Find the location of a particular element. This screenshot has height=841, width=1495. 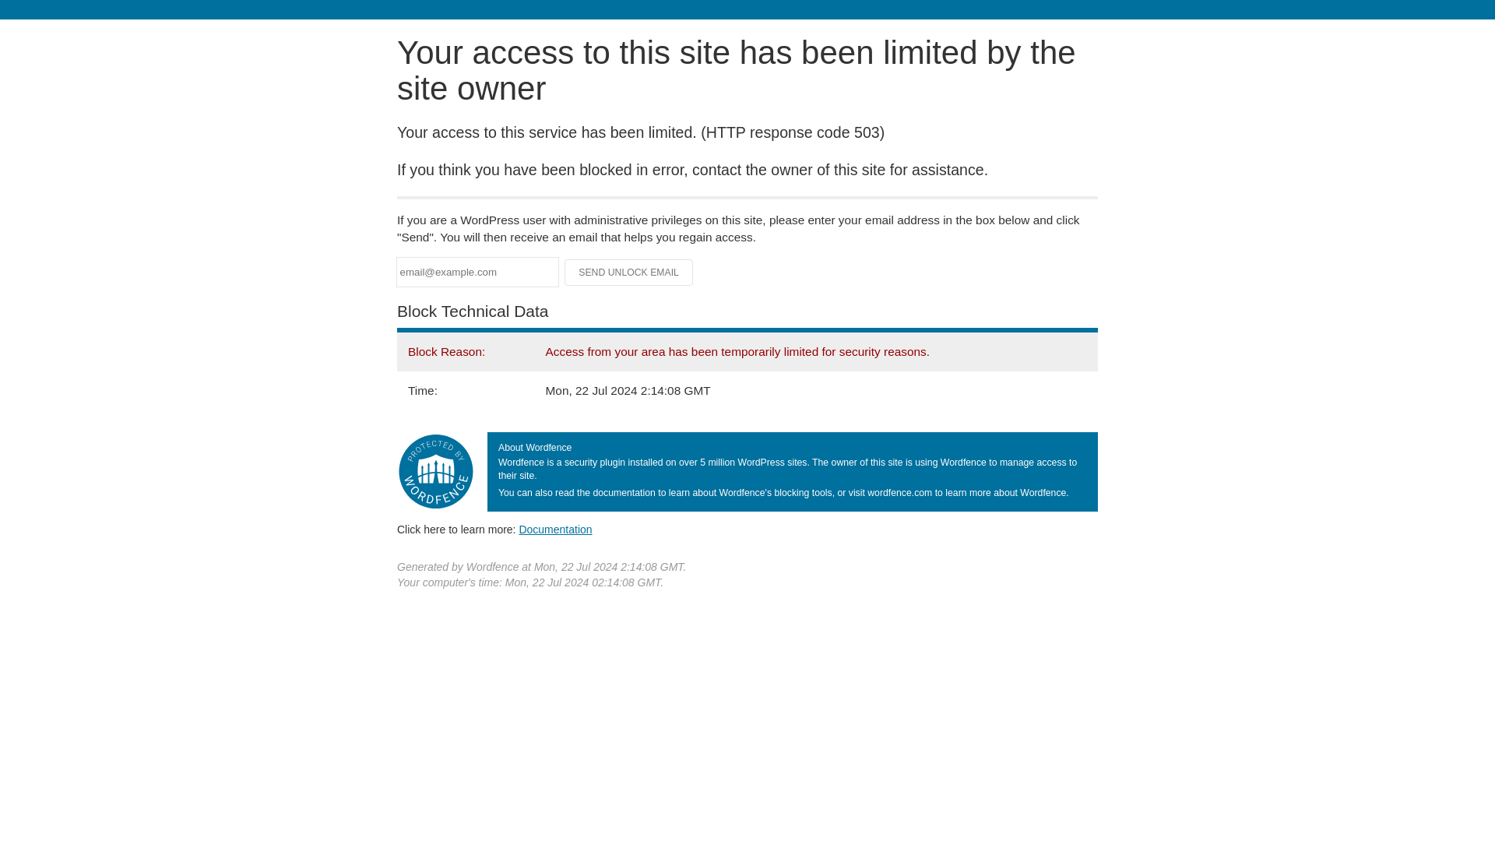

Send Unlock Email is located at coordinates (629, 273).